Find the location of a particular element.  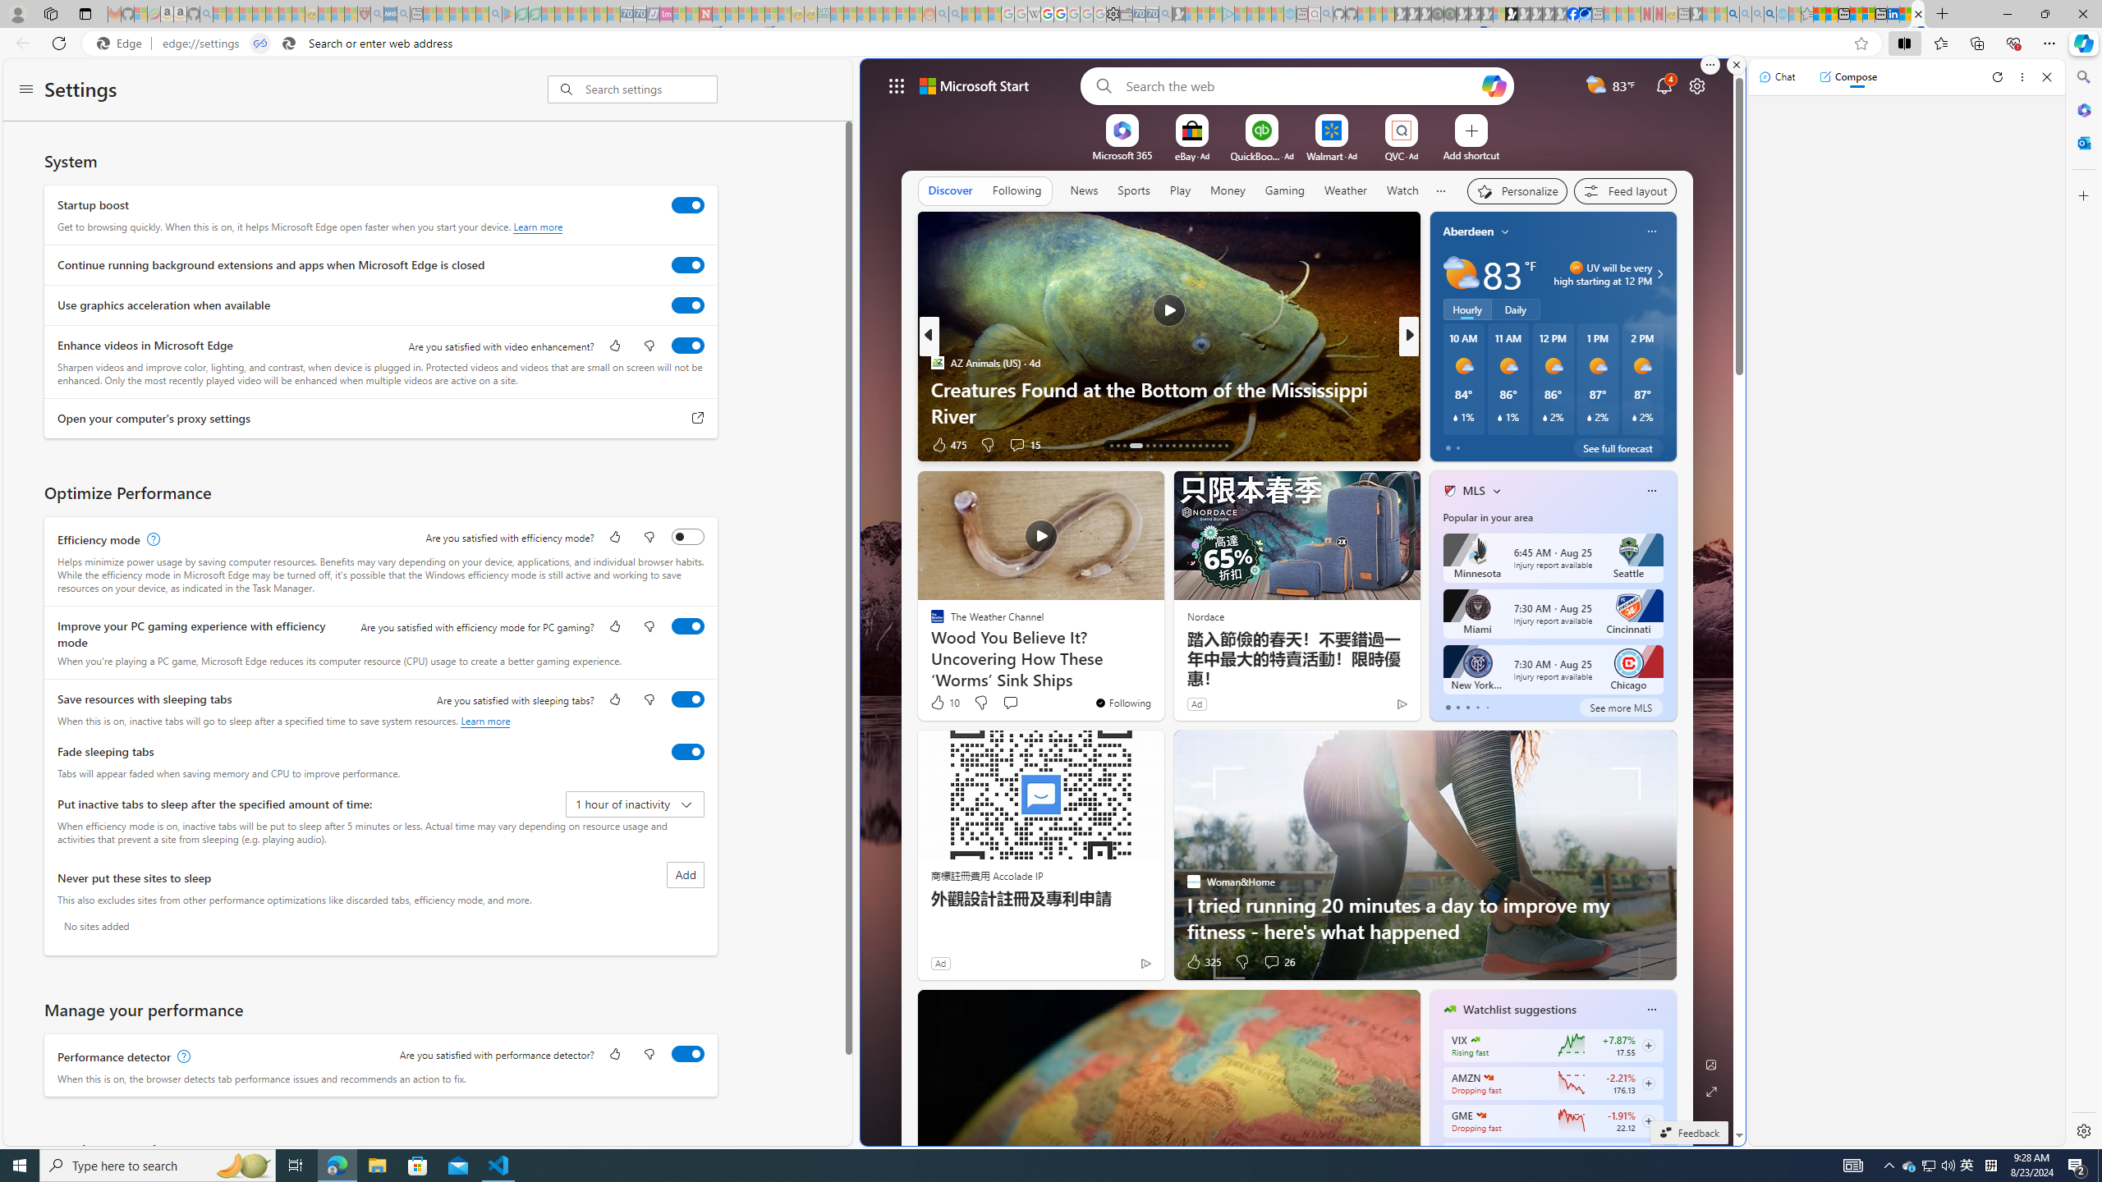

Class: weather-arrow-glyph is located at coordinates (1659, 274).